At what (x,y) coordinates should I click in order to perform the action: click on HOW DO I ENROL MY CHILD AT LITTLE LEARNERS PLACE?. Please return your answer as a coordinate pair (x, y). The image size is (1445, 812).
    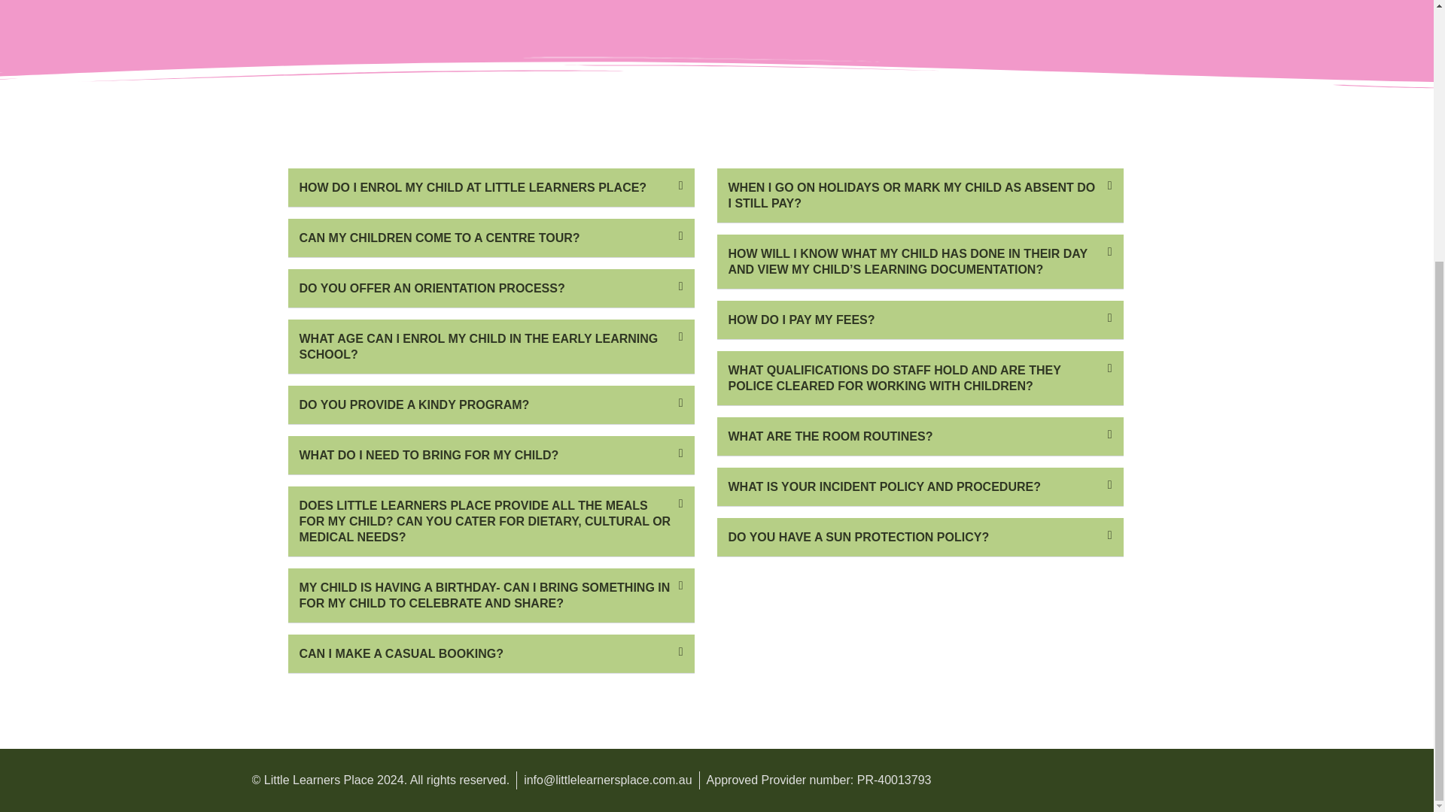
    Looking at the image, I should click on (473, 186).